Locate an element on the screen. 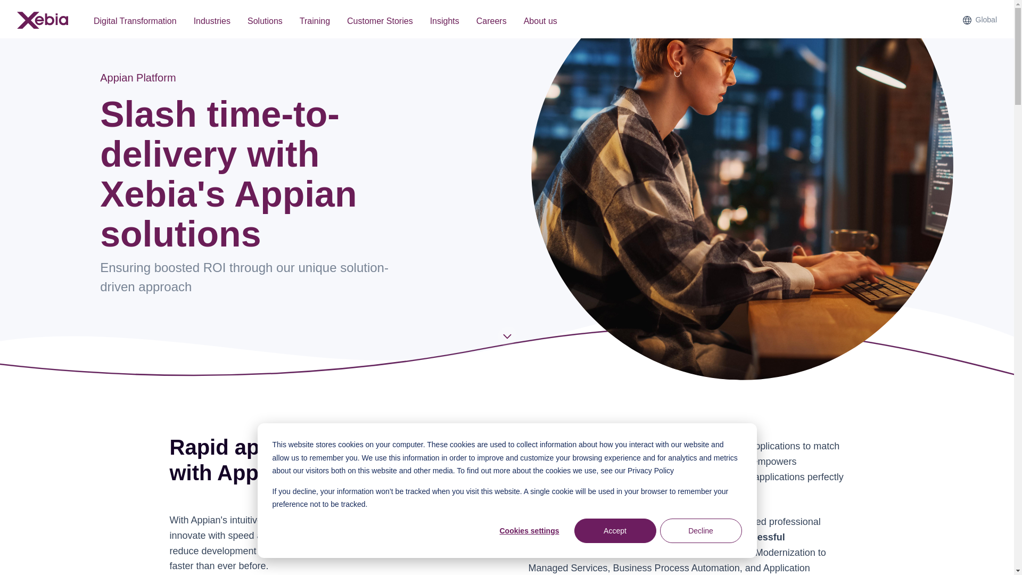 Image resolution: width=1022 pixels, height=575 pixels. Careers is located at coordinates (491, 21).